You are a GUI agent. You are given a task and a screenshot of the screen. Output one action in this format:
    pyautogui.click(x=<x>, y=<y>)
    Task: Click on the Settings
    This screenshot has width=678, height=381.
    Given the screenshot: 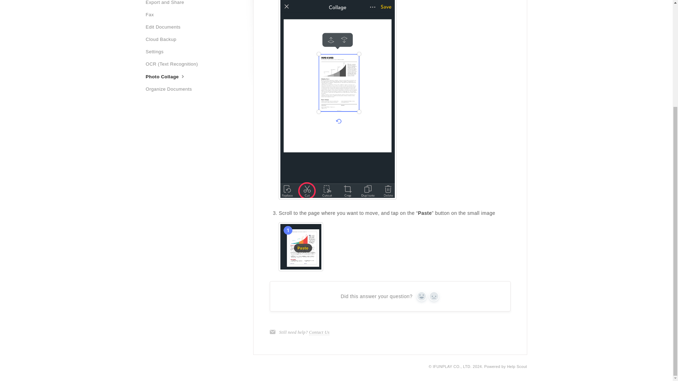 What is the action you would take?
    pyautogui.click(x=157, y=52)
    